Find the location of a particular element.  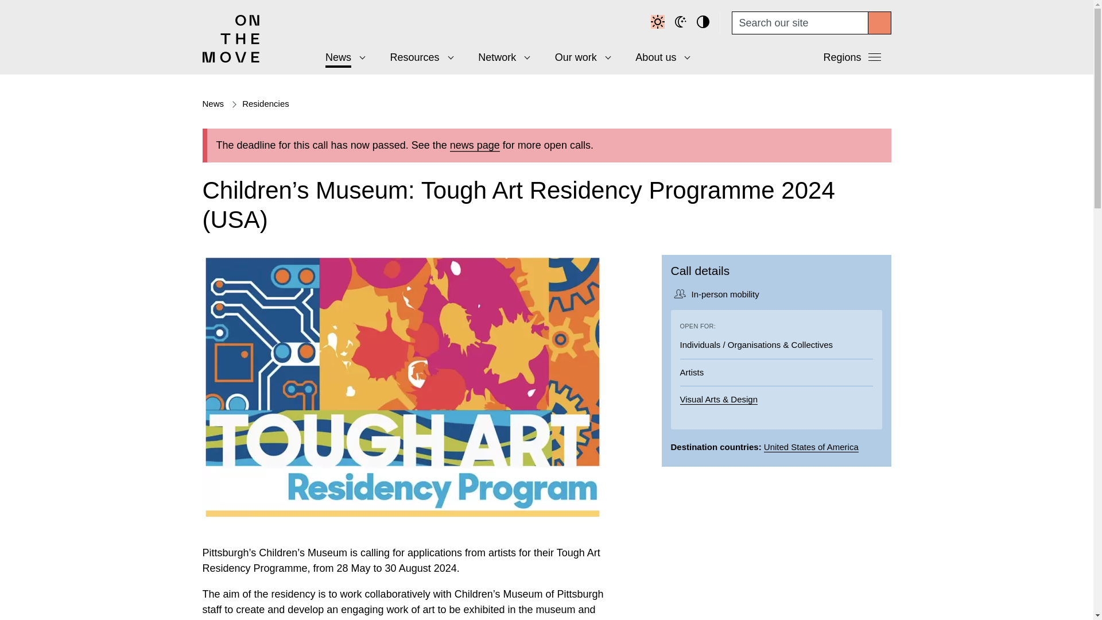

body-high-contrast is located at coordinates (705, 23).